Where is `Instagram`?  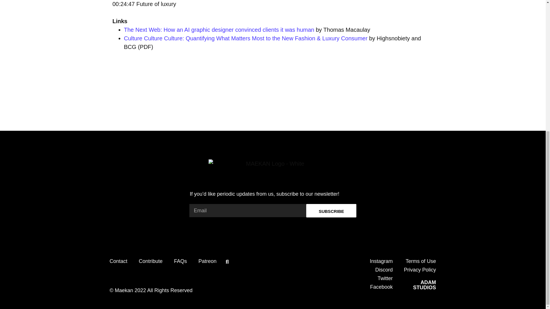 Instagram is located at coordinates (381, 261).